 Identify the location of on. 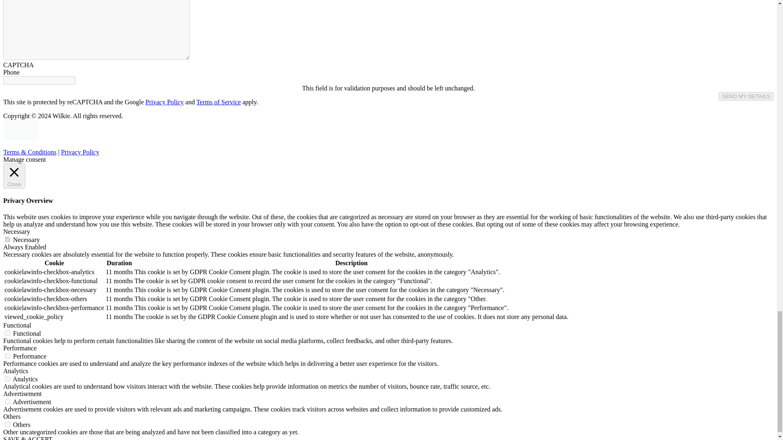
(7, 424).